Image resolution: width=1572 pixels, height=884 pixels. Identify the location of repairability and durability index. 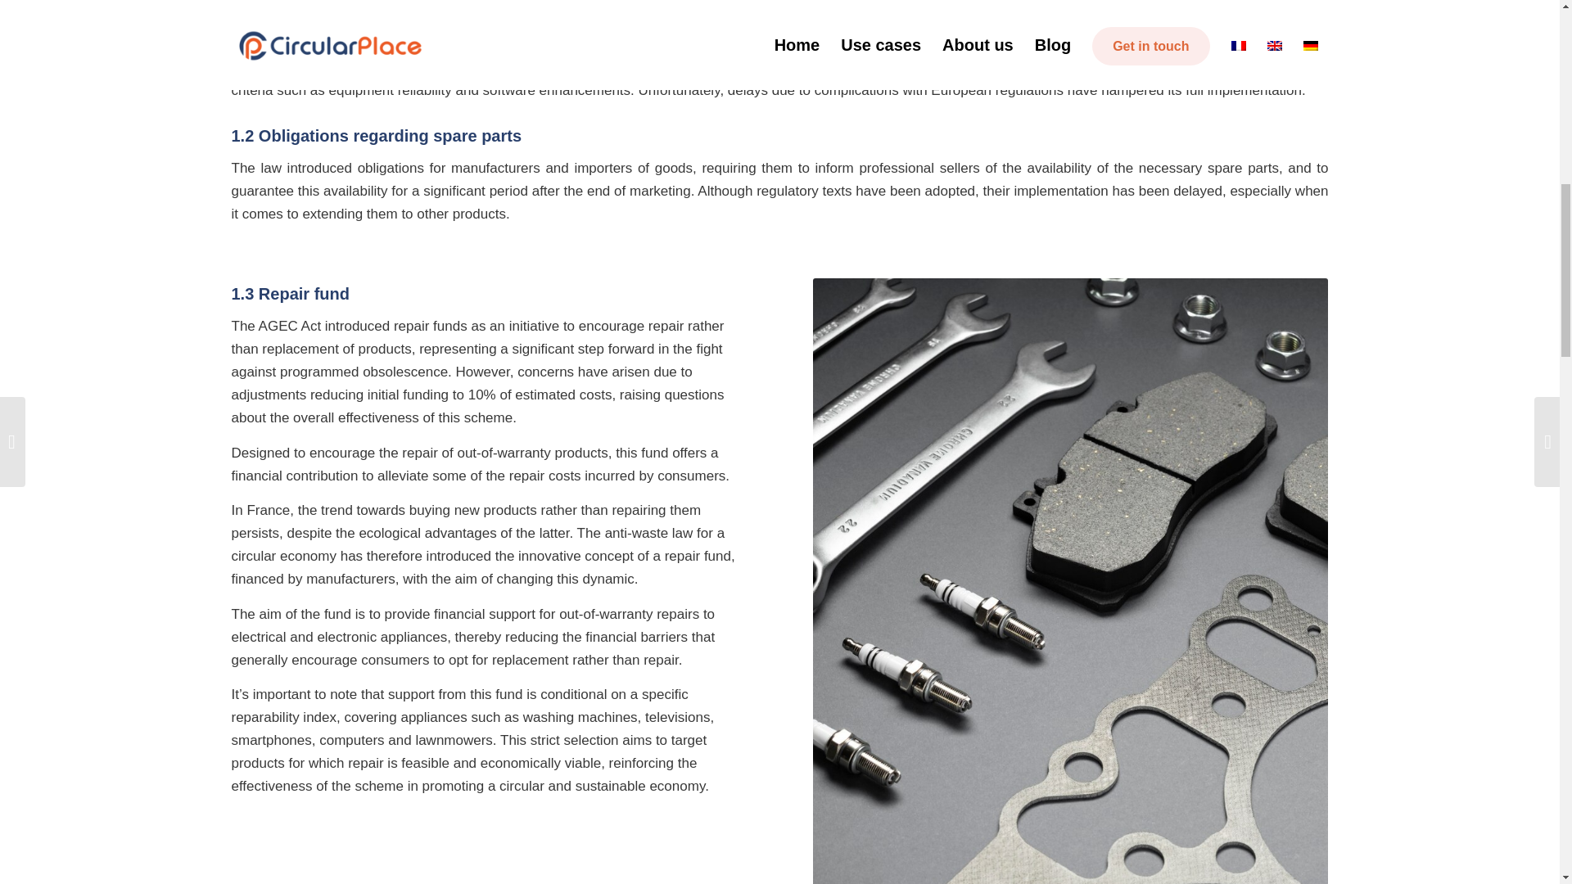
(354, 44).